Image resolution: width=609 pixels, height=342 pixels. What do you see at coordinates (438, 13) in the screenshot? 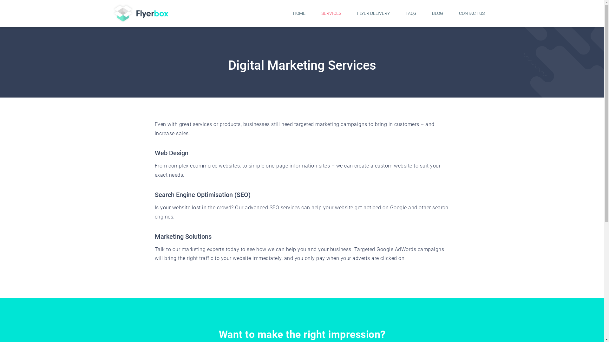
I see `BLOG` at bounding box center [438, 13].